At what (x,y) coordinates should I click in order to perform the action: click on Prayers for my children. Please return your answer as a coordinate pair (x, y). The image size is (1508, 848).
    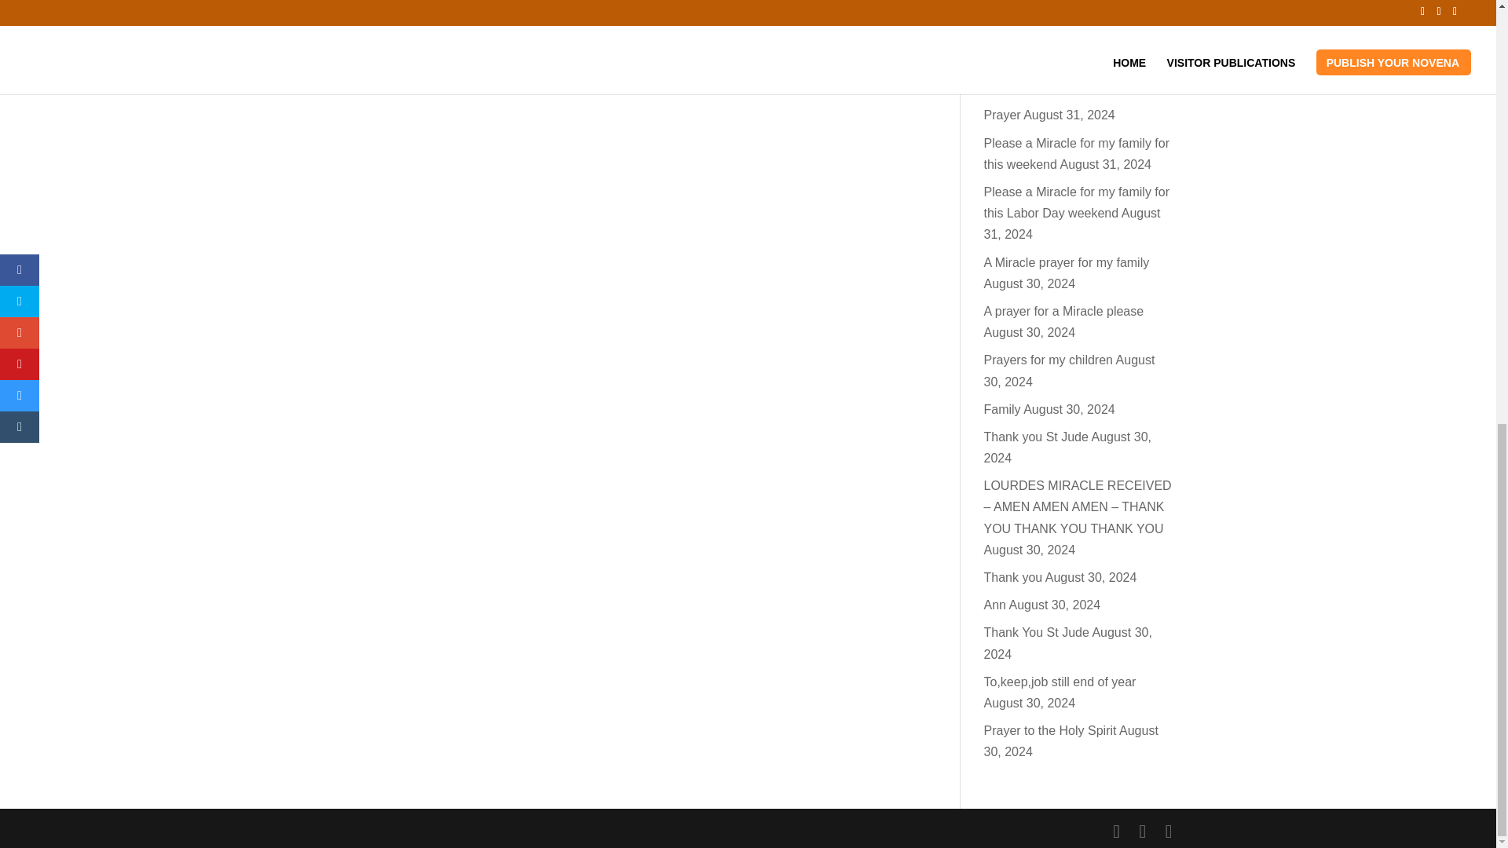
    Looking at the image, I should click on (1048, 360).